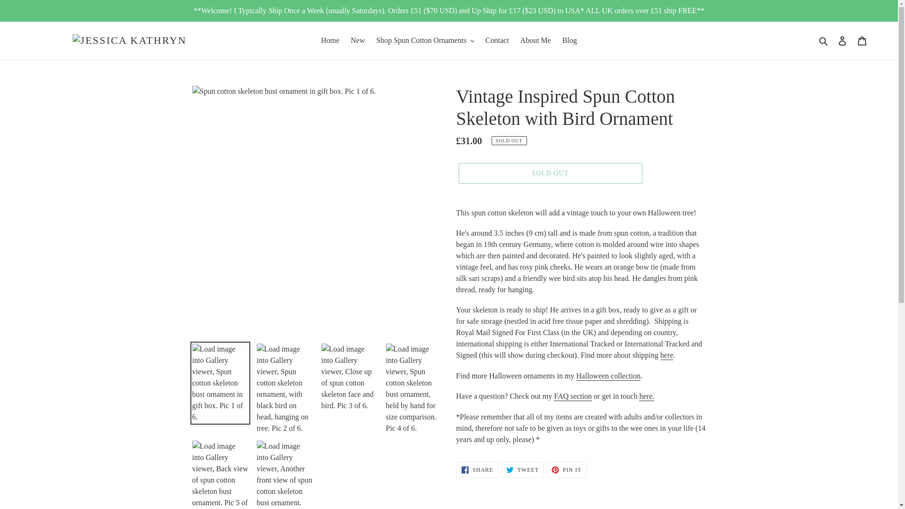 The image size is (905, 509). I want to click on spun cotton Halloween ornaments, so click(609, 376).